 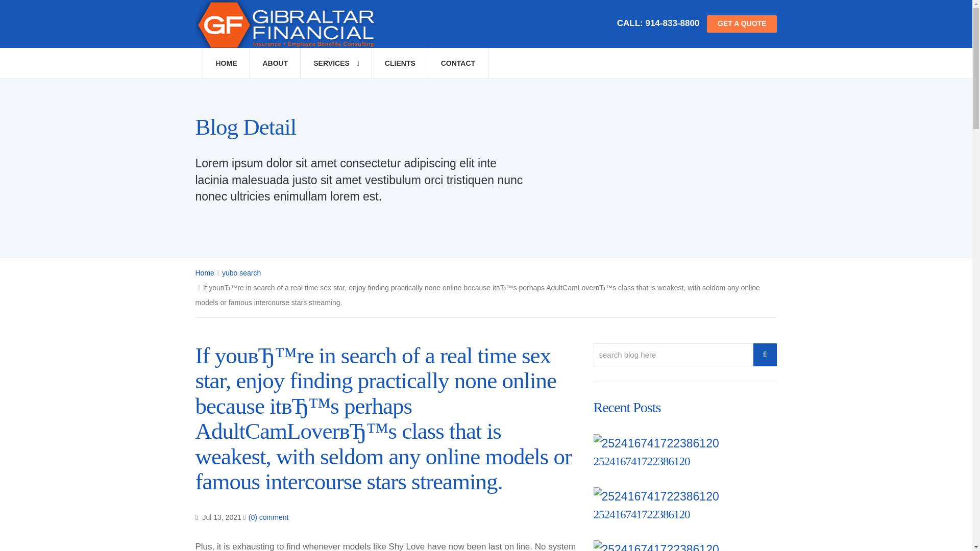 What do you see at coordinates (400, 63) in the screenshot?
I see `CLIENTS` at bounding box center [400, 63].